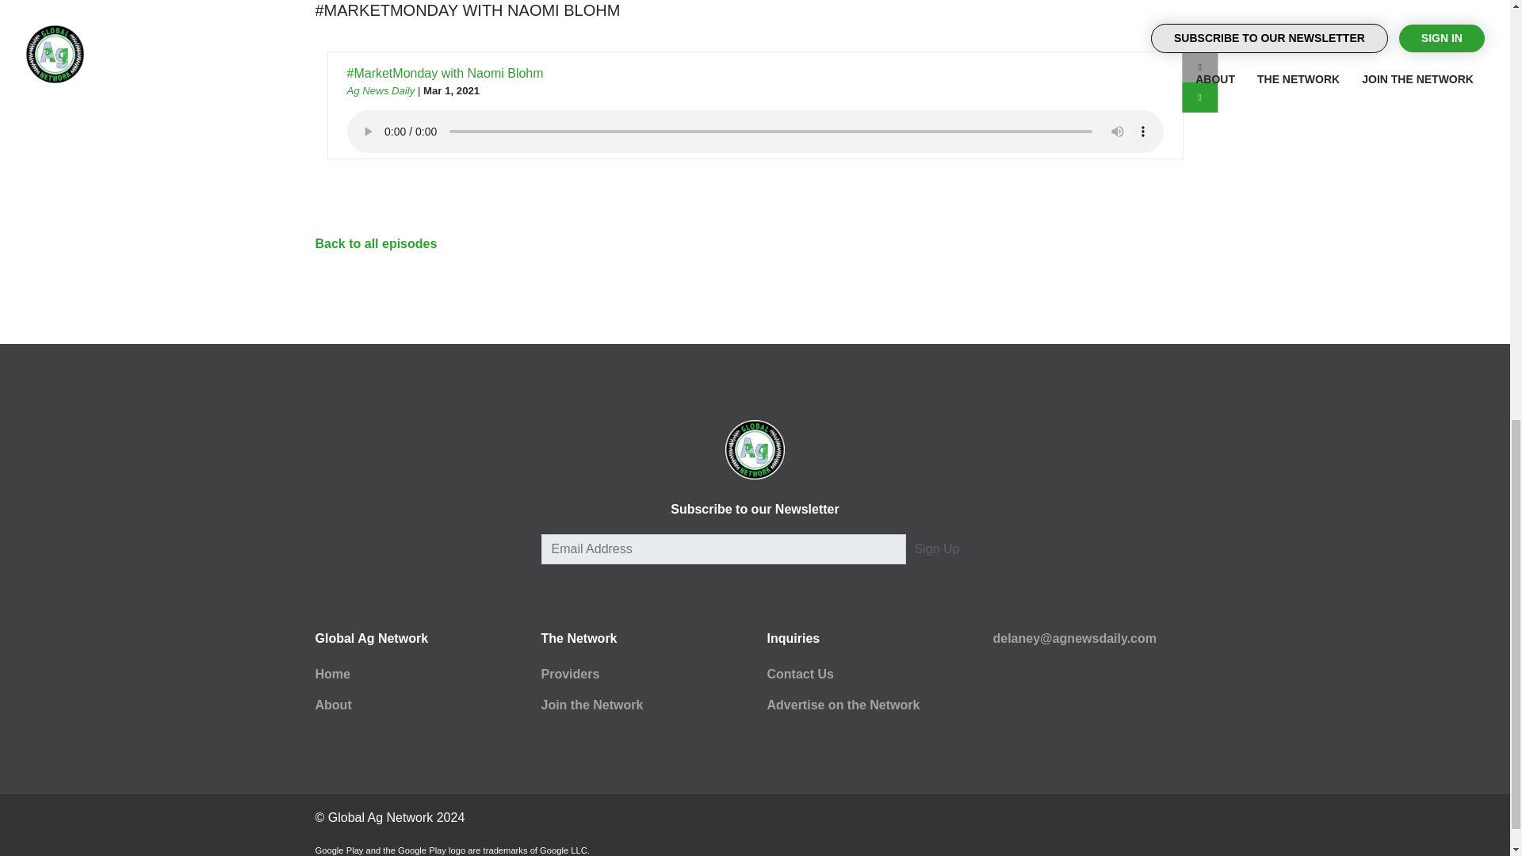 This screenshot has height=856, width=1522. What do you see at coordinates (843, 705) in the screenshot?
I see `Advertise on the Network` at bounding box center [843, 705].